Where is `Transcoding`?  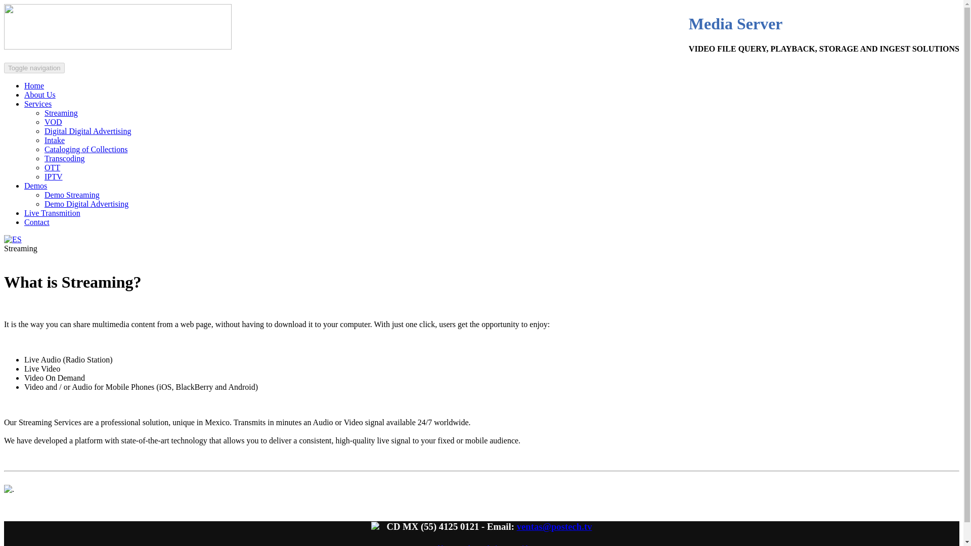
Transcoding is located at coordinates (65, 158).